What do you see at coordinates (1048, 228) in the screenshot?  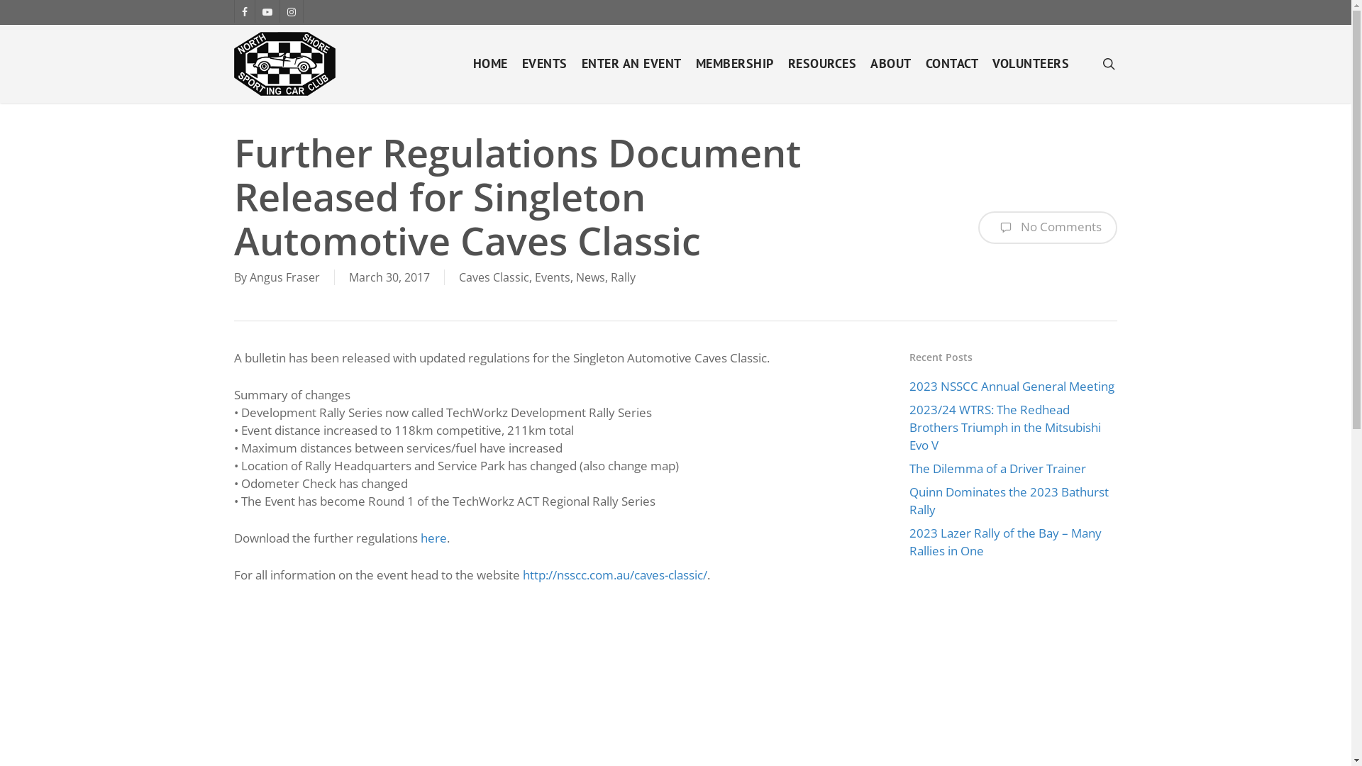 I see `No Comments` at bounding box center [1048, 228].